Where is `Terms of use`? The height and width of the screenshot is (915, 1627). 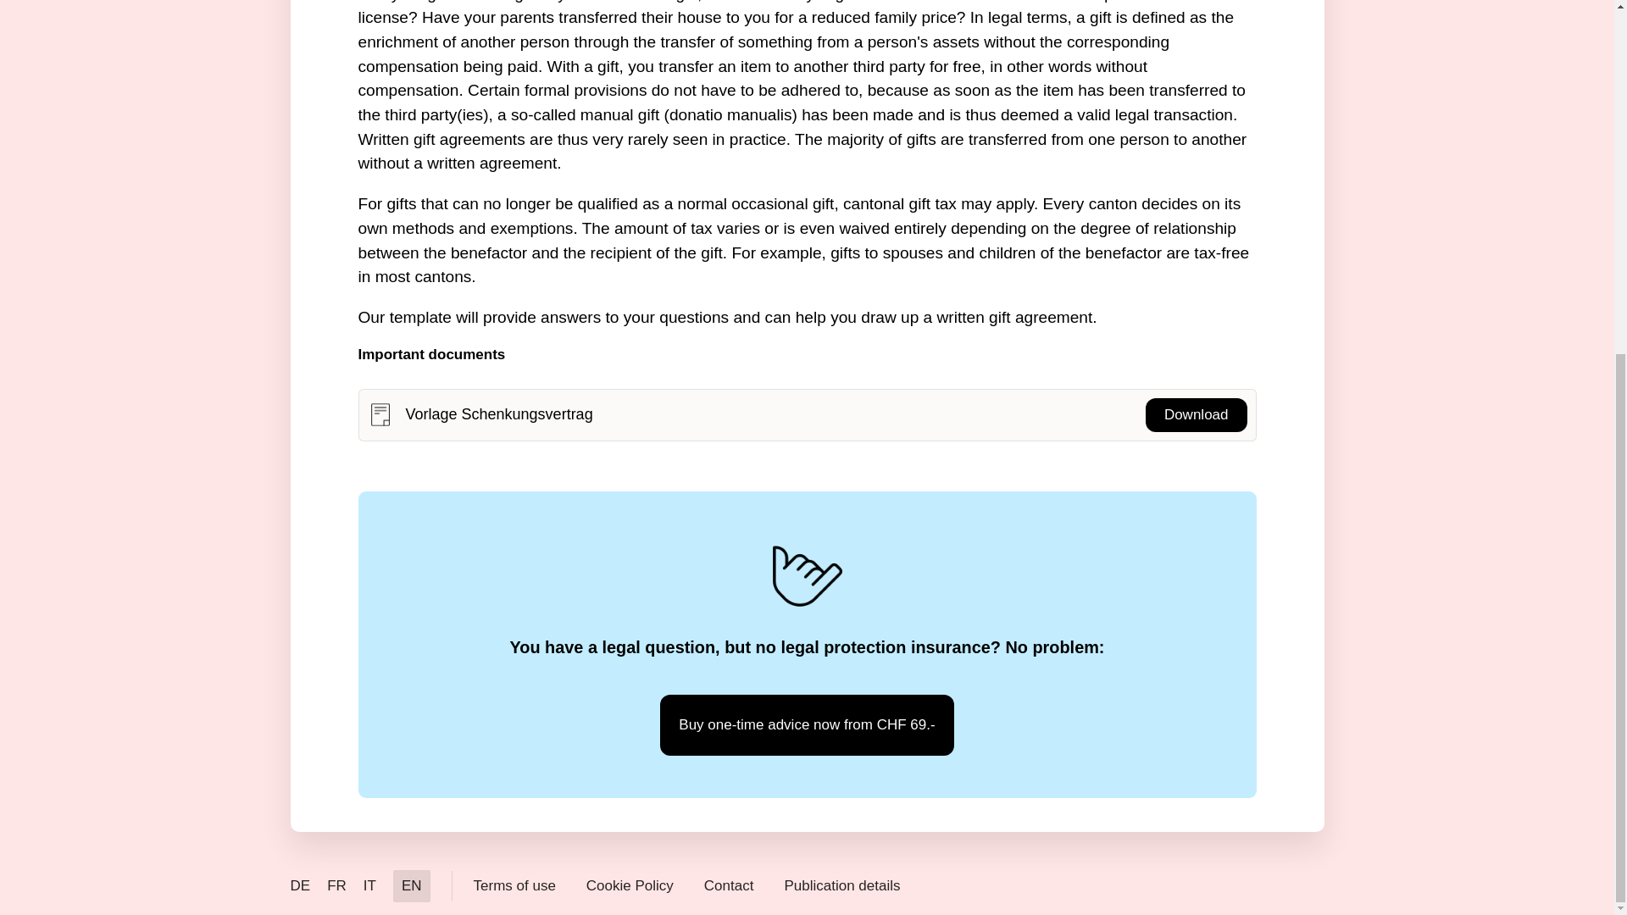 Terms of use is located at coordinates (514, 886).